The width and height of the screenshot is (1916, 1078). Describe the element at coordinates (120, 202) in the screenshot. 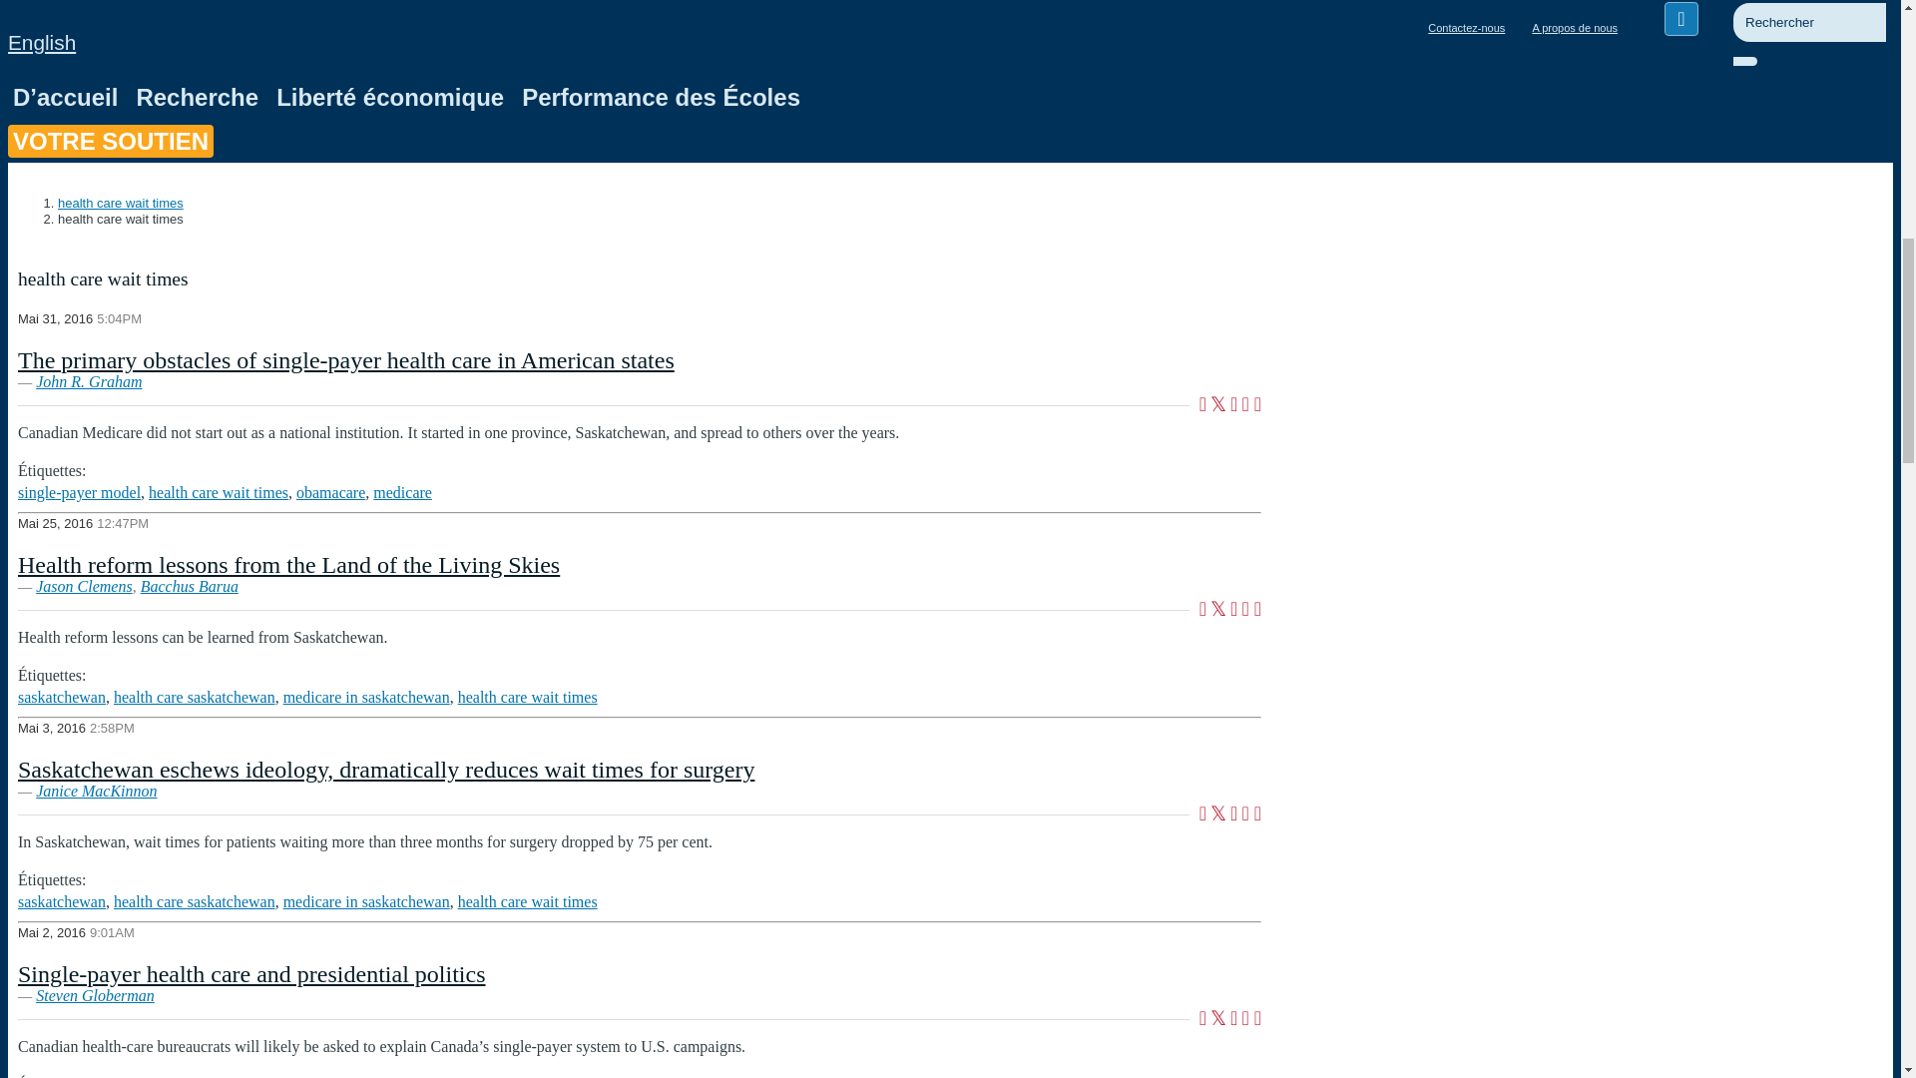

I see `health care wait times` at that location.